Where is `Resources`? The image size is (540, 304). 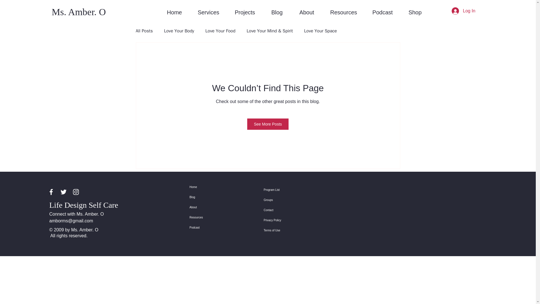 Resources is located at coordinates (209, 217).